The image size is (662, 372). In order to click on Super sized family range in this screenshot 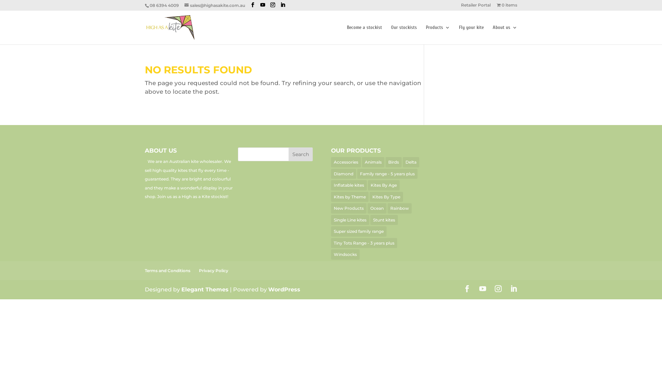, I will do `click(359, 231)`.